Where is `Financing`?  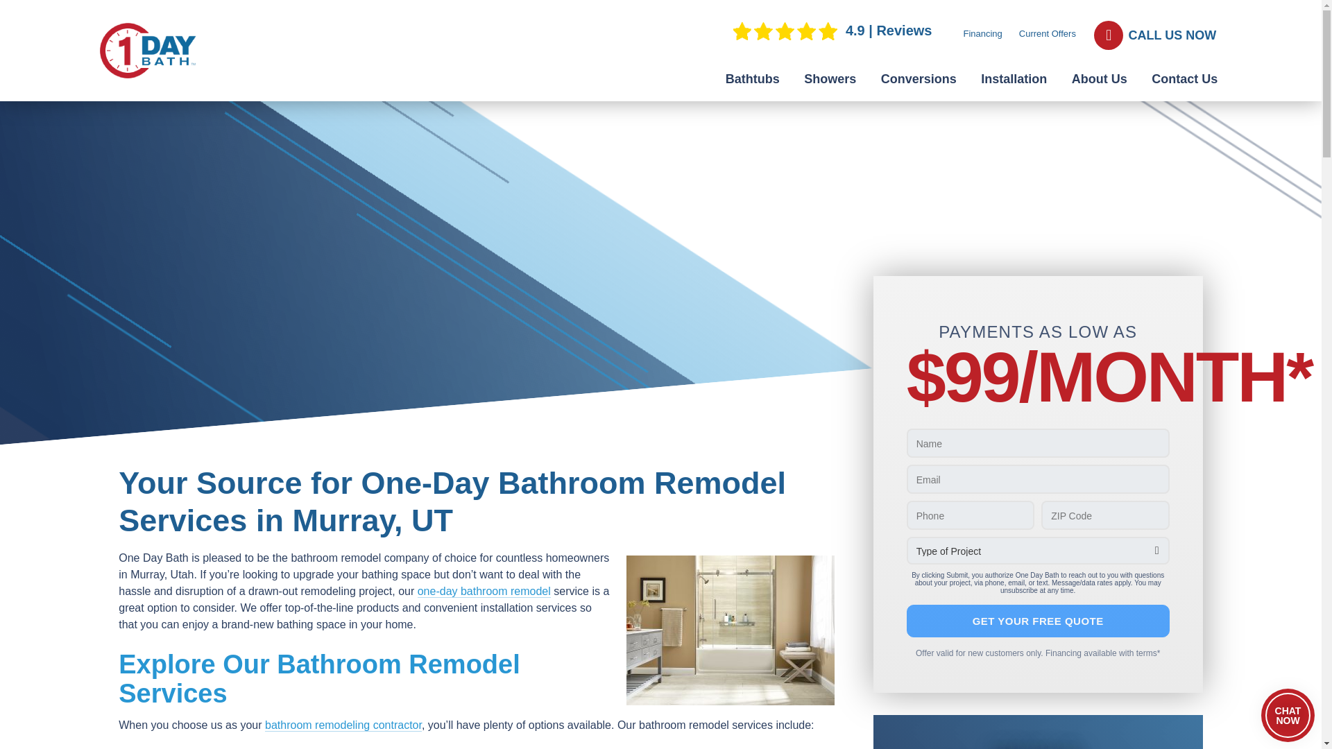
Financing is located at coordinates (982, 33).